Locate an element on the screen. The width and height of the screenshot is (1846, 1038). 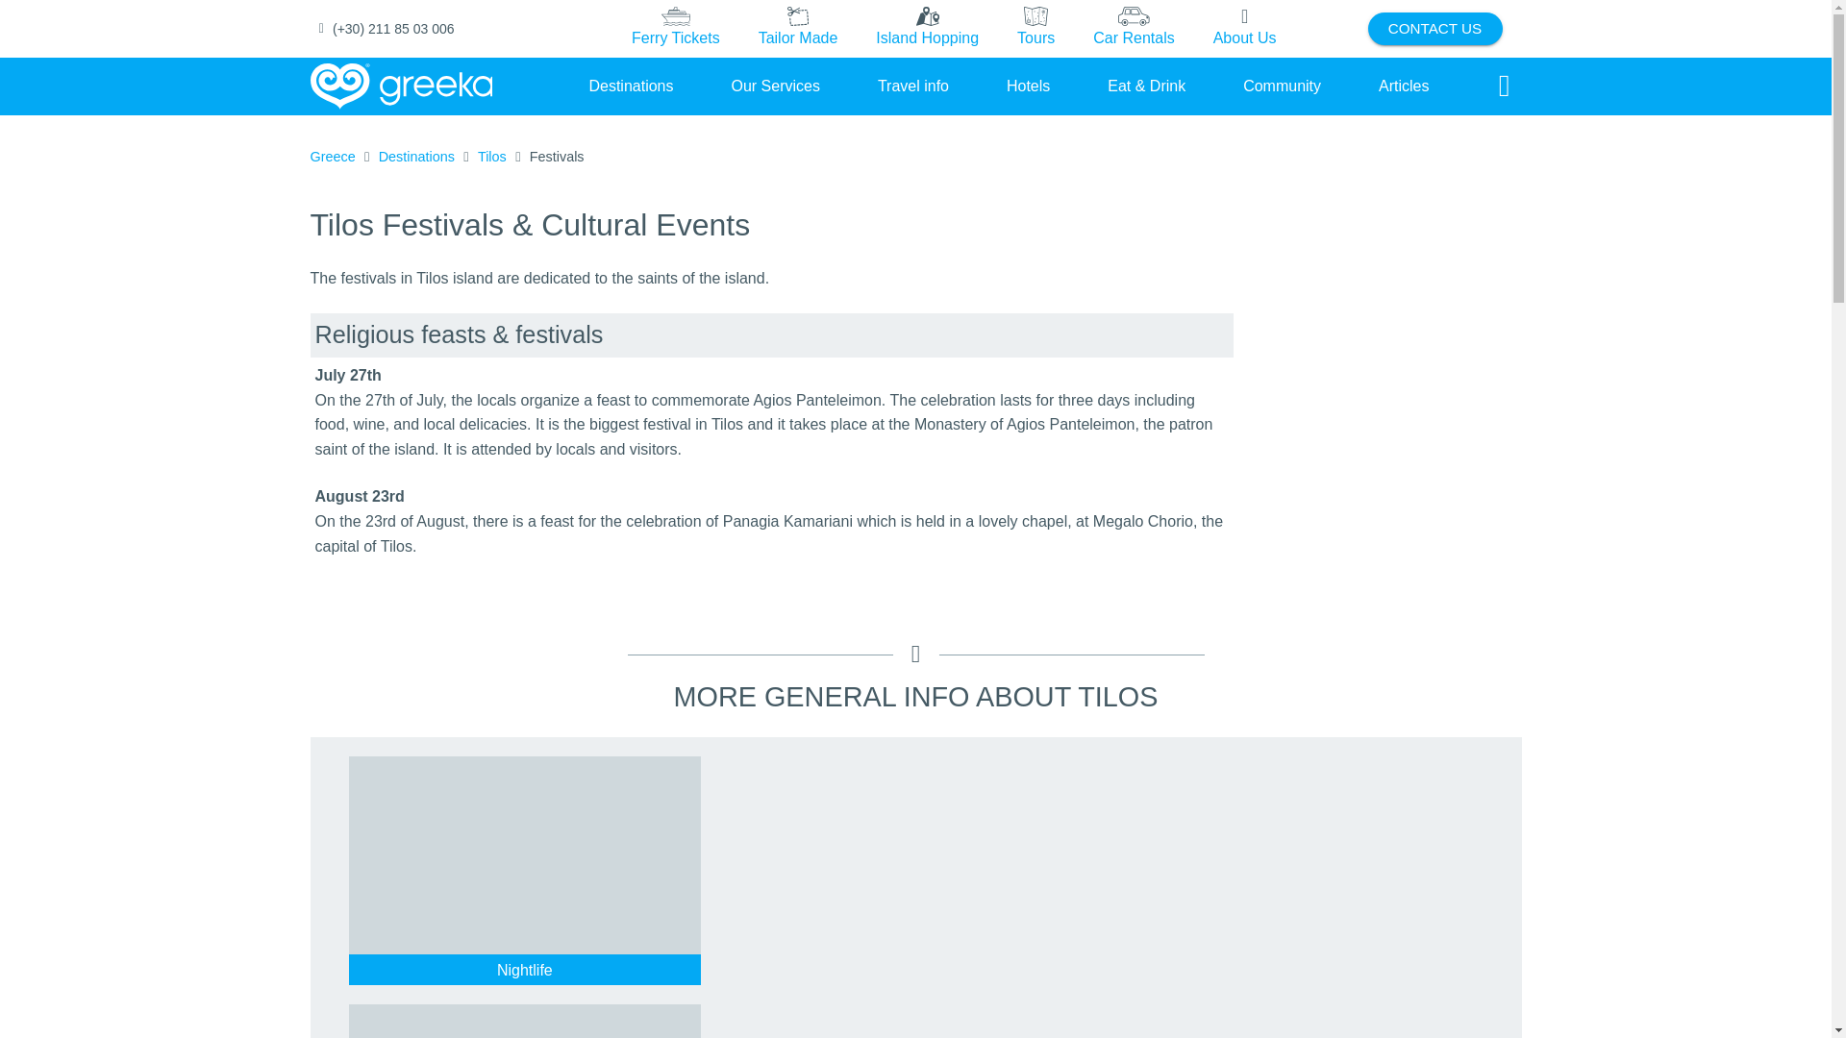
Greece is located at coordinates (332, 157).